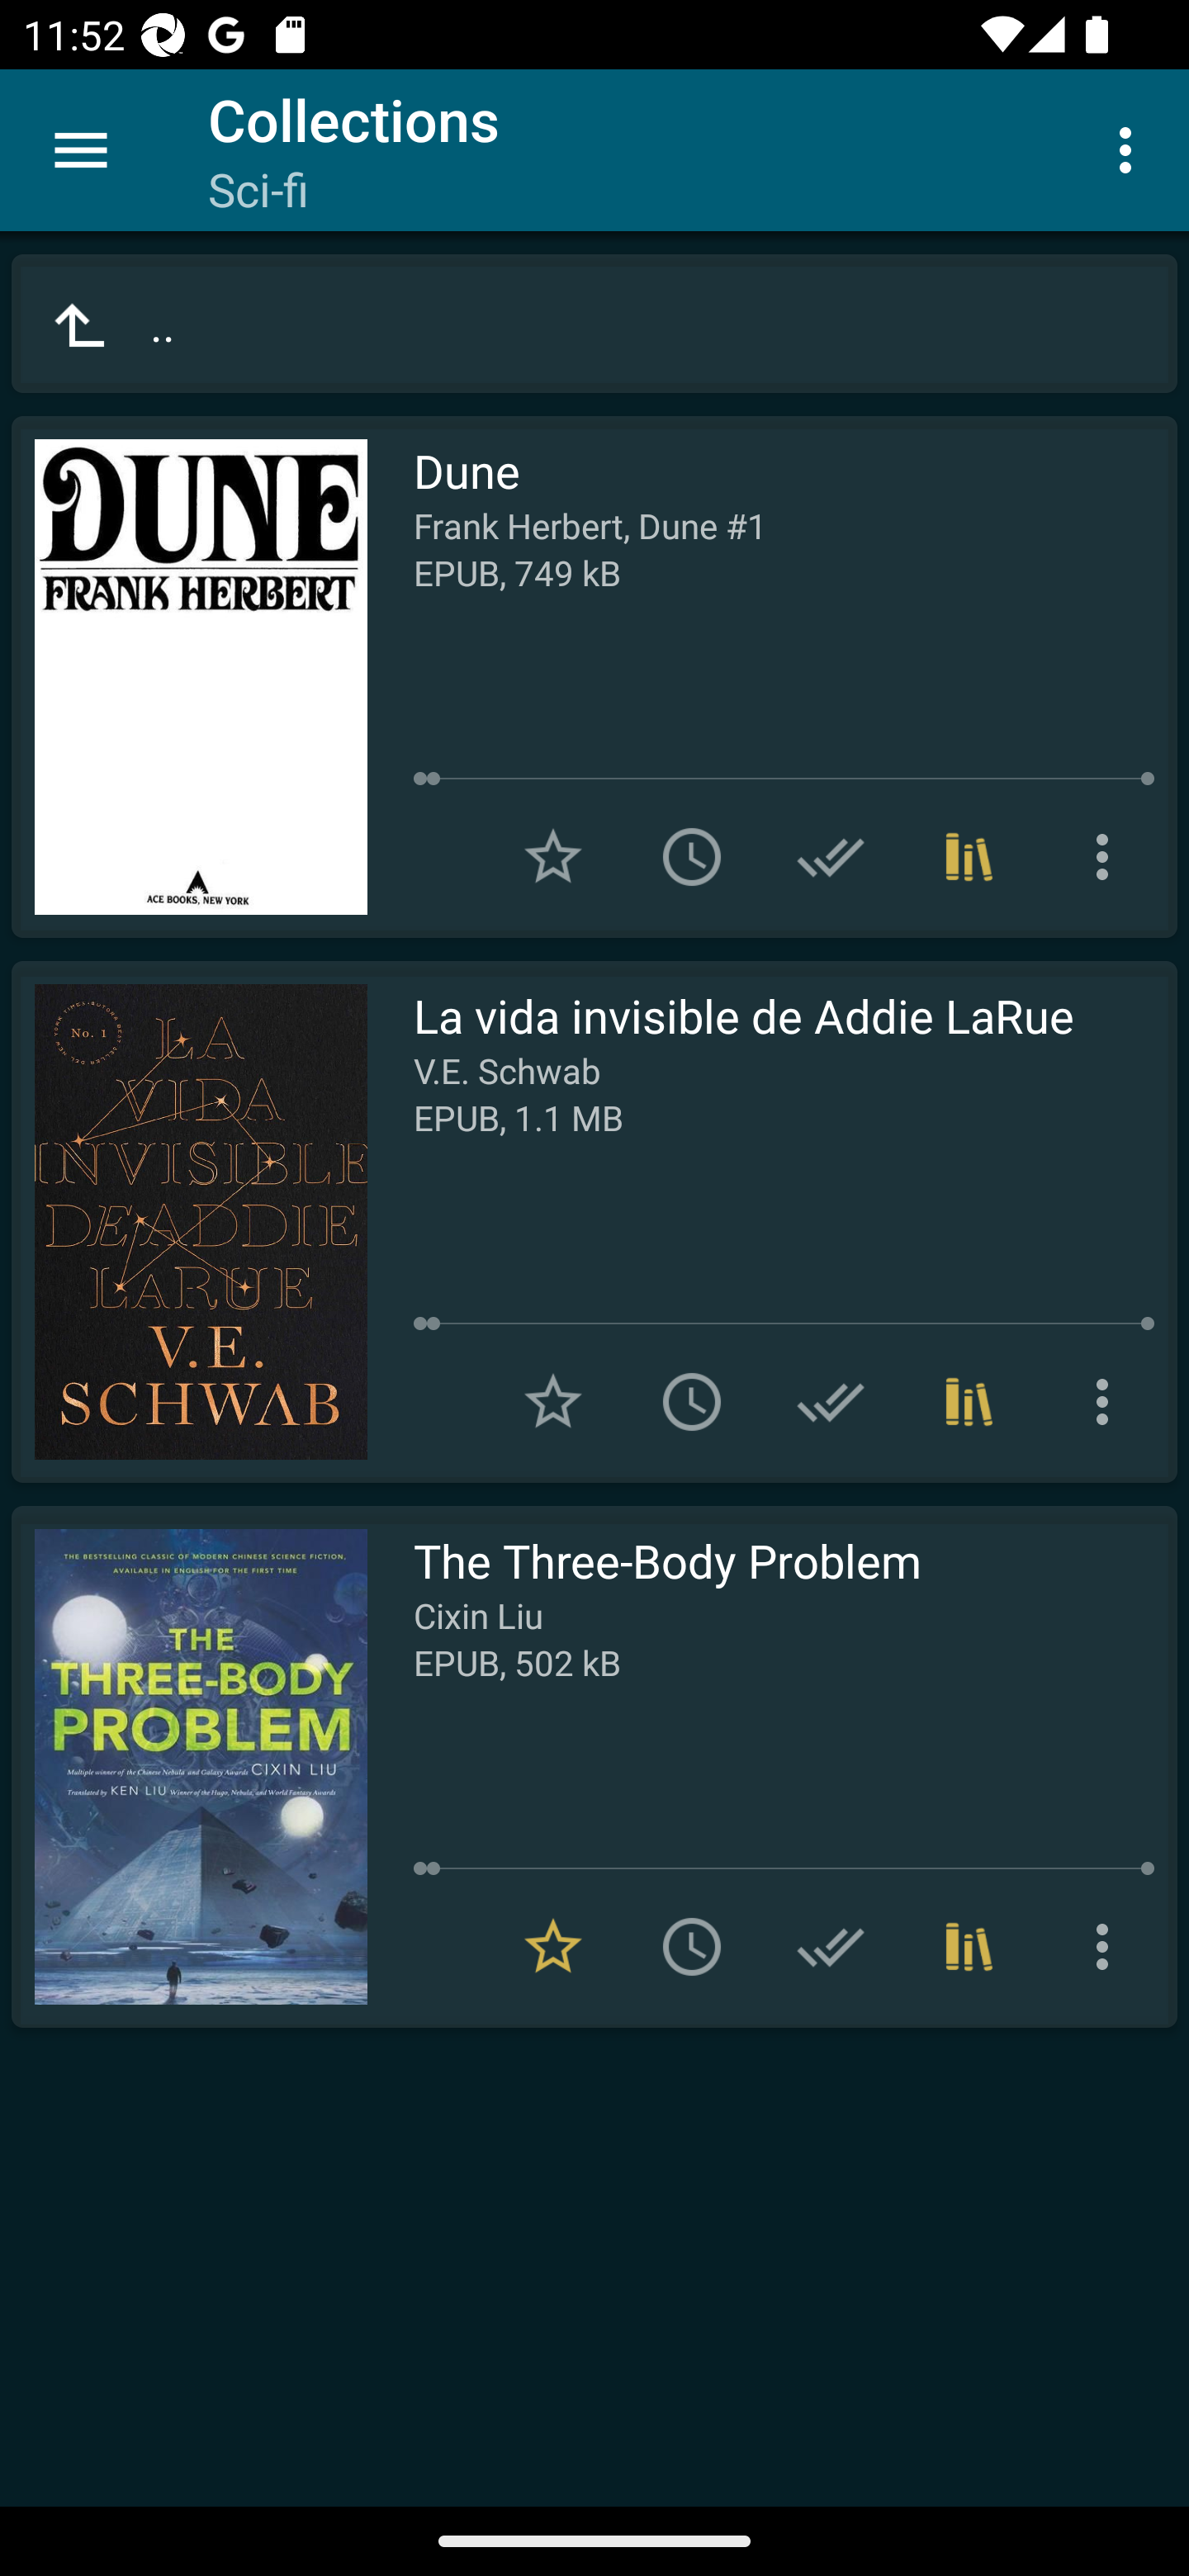 The width and height of the screenshot is (1189, 2576). I want to click on Add to Favorites, so click(553, 857).